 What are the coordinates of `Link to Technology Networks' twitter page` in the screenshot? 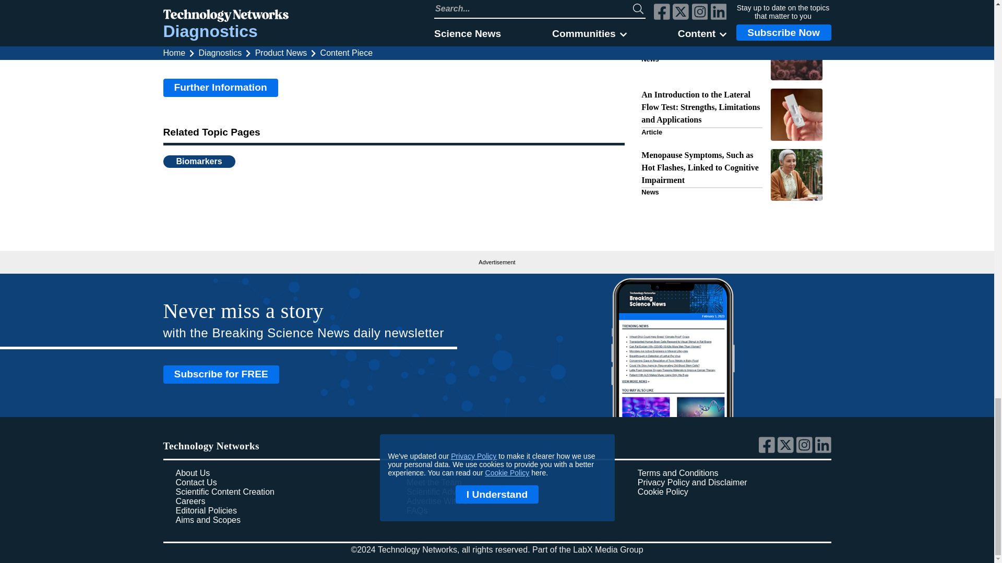 It's located at (787, 450).